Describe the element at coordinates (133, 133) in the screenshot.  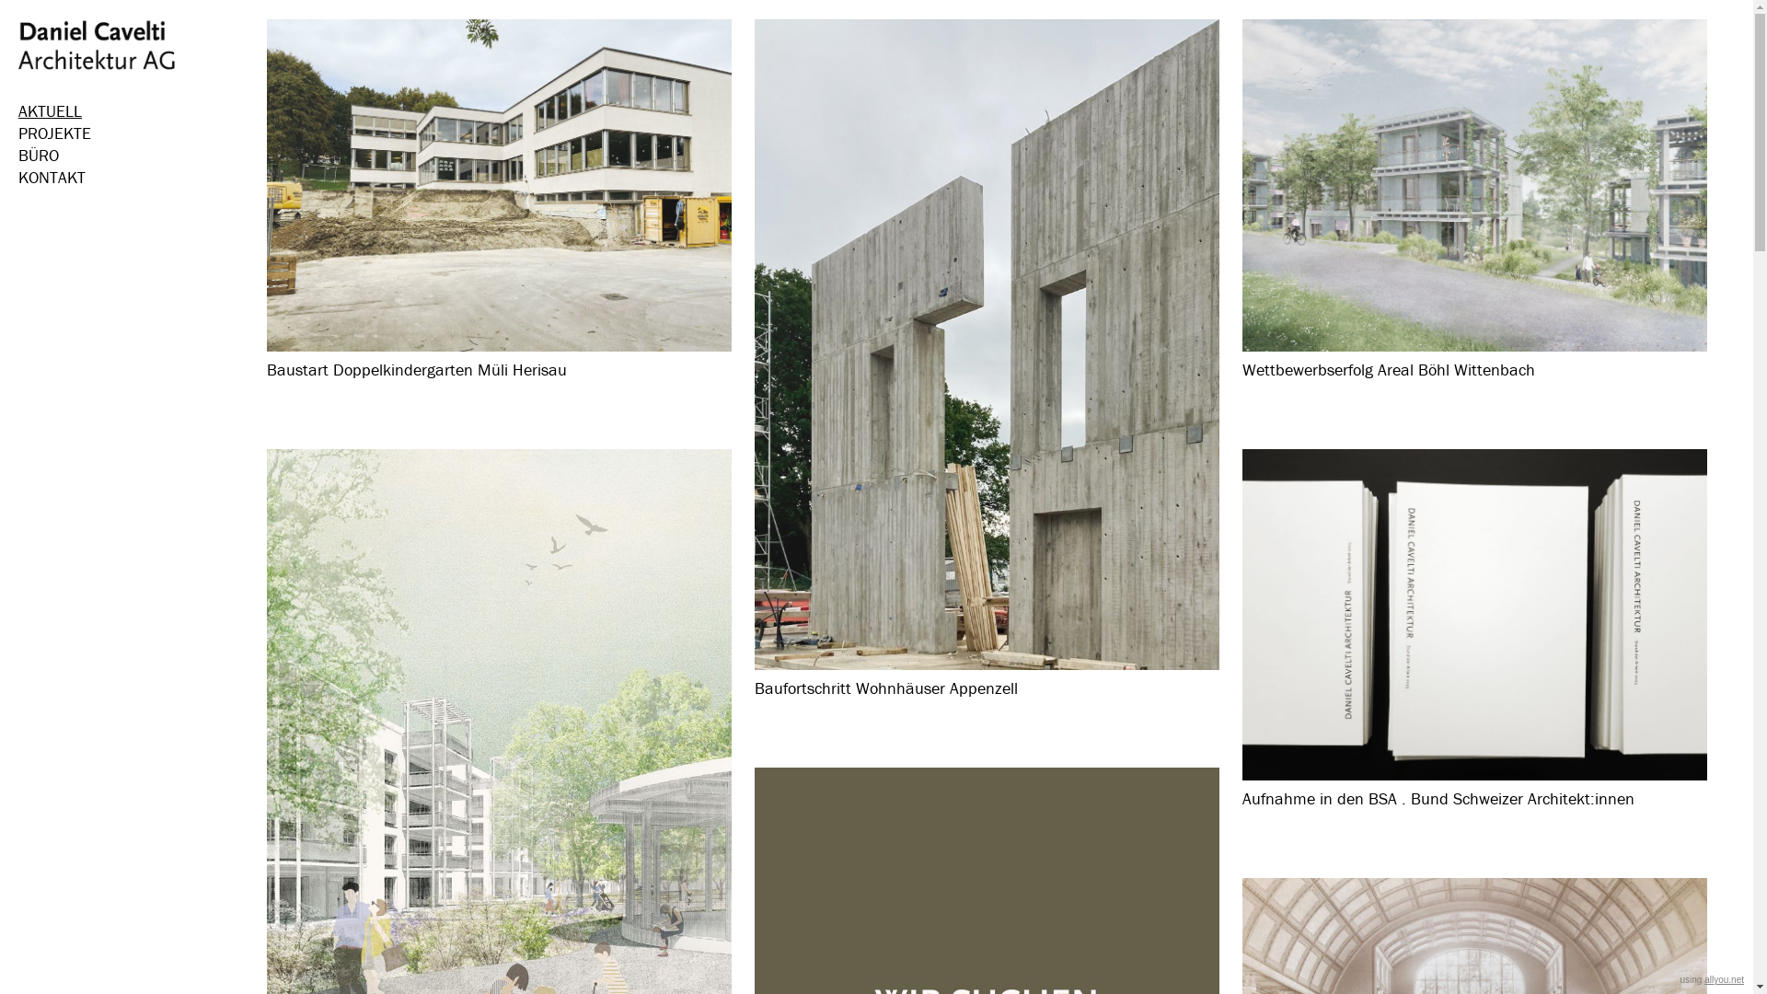
I see `PROJEKTE` at that location.